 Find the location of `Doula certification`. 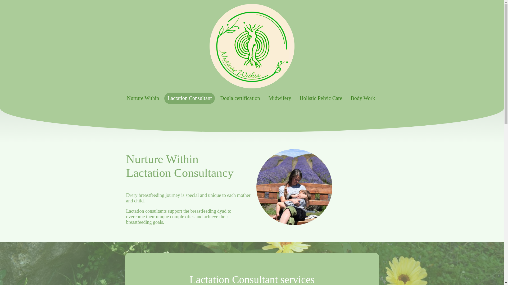

Doula certification is located at coordinates (240, 98).